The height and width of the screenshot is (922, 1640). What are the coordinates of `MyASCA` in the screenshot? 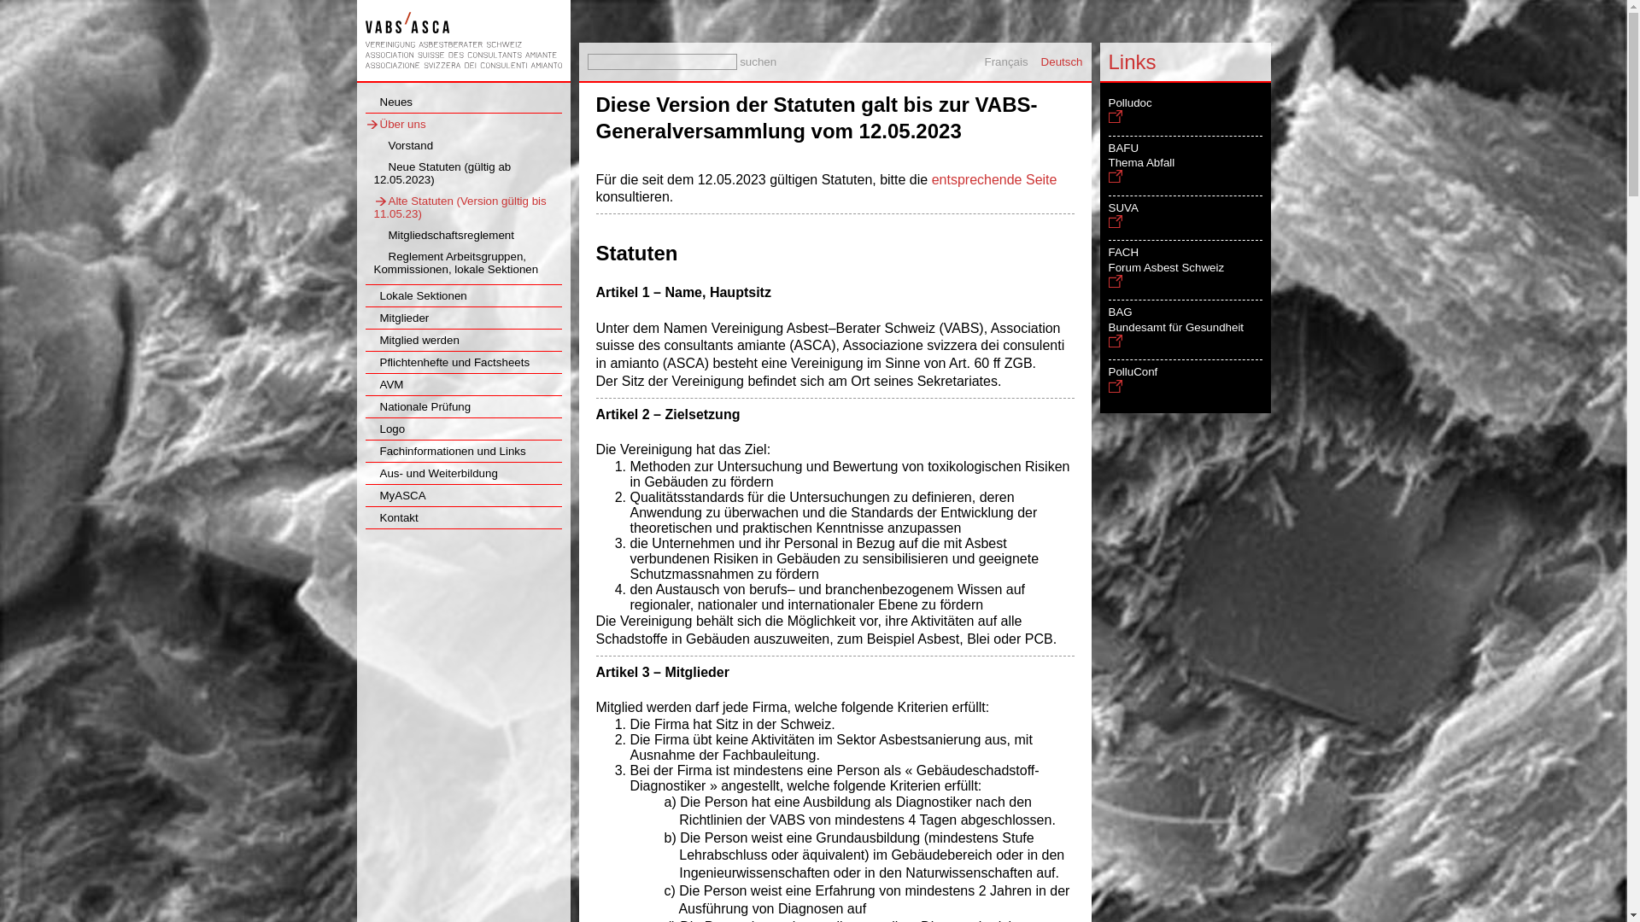 It's located at (396, 495).